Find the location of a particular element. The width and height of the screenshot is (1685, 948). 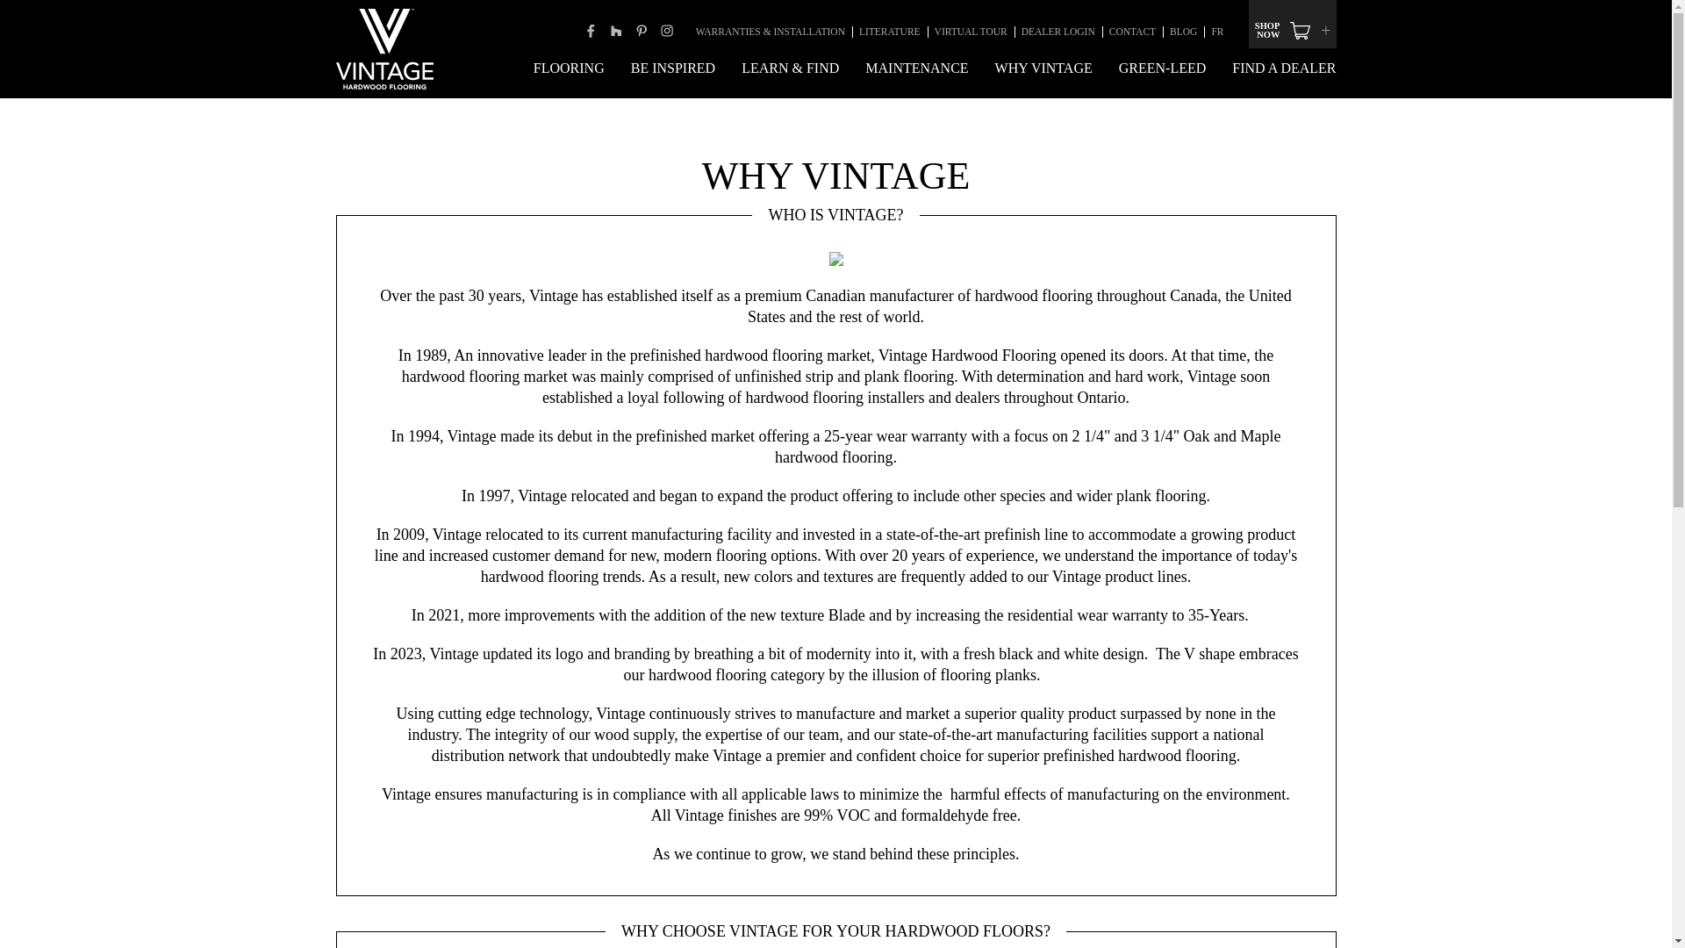

VIRTUAL TOUR is located at coordinates (971, 32).